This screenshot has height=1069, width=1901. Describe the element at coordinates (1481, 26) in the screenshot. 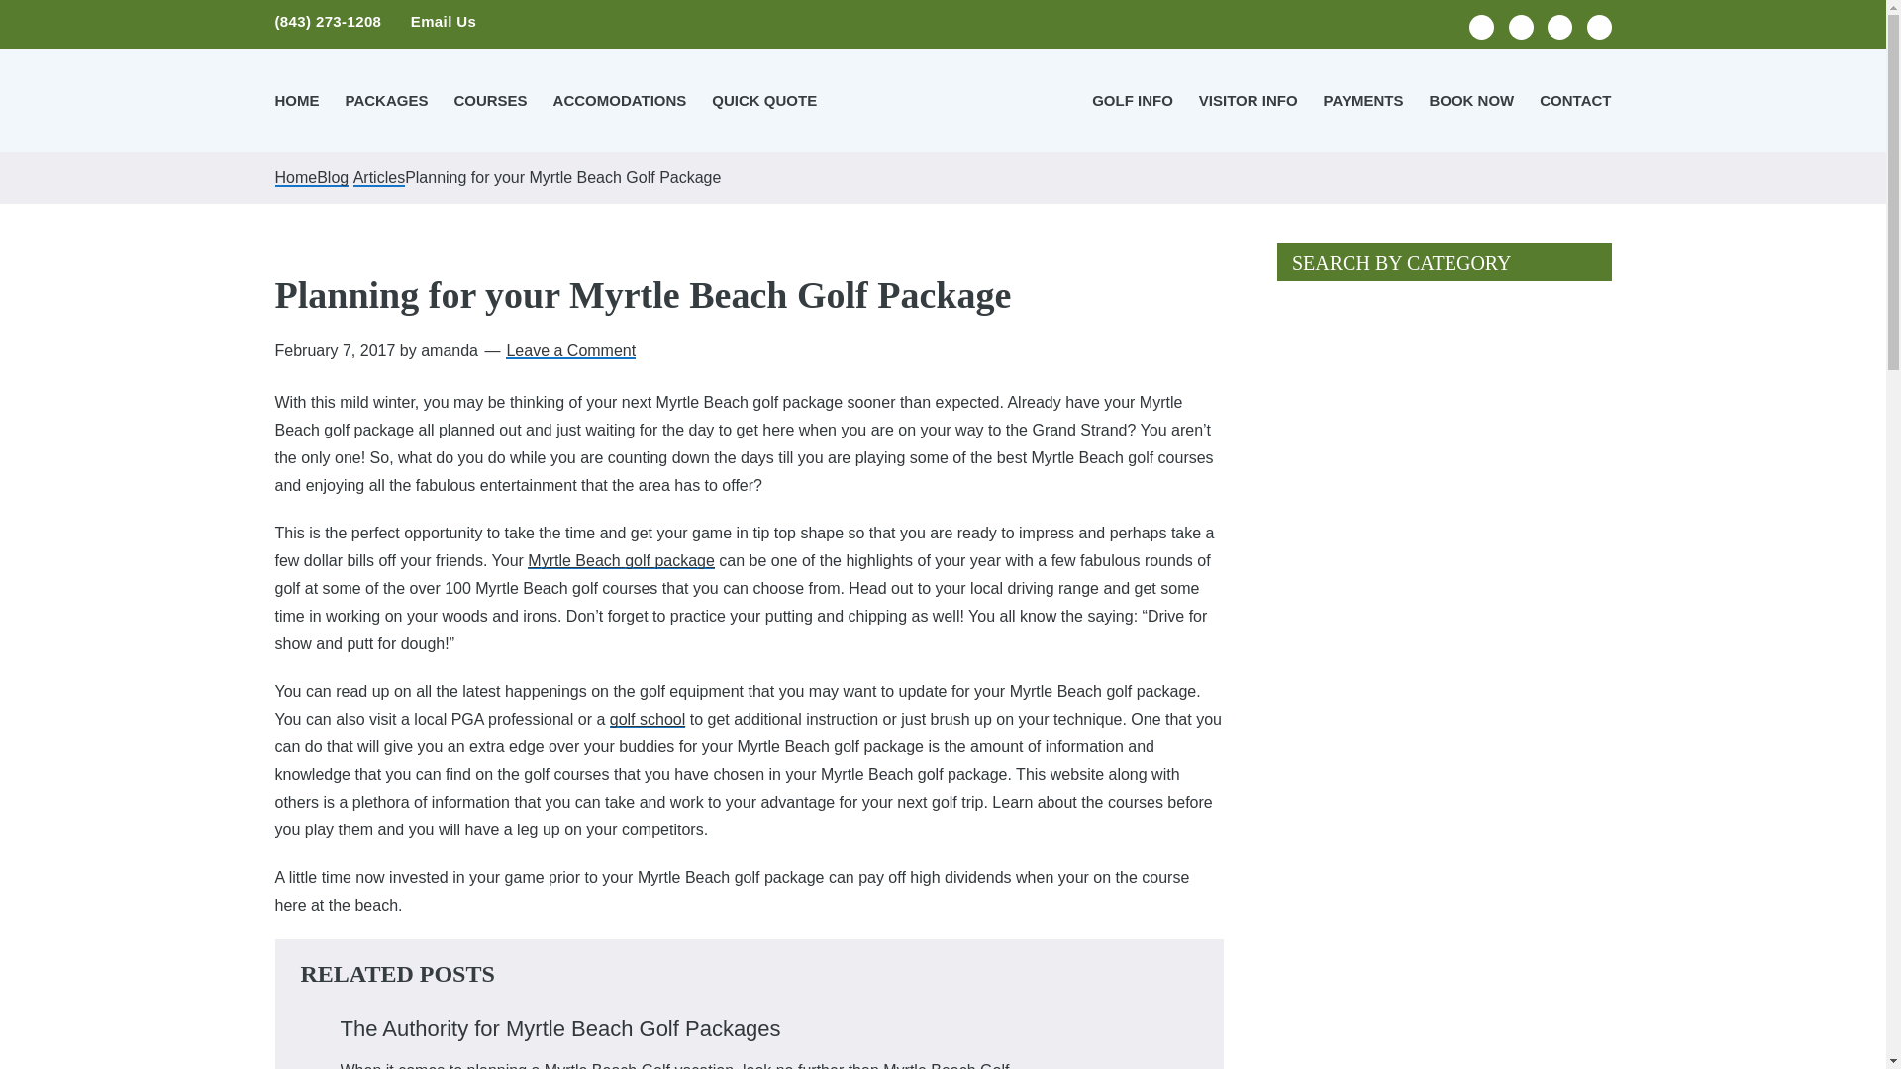

I see `Facebook` at that location.